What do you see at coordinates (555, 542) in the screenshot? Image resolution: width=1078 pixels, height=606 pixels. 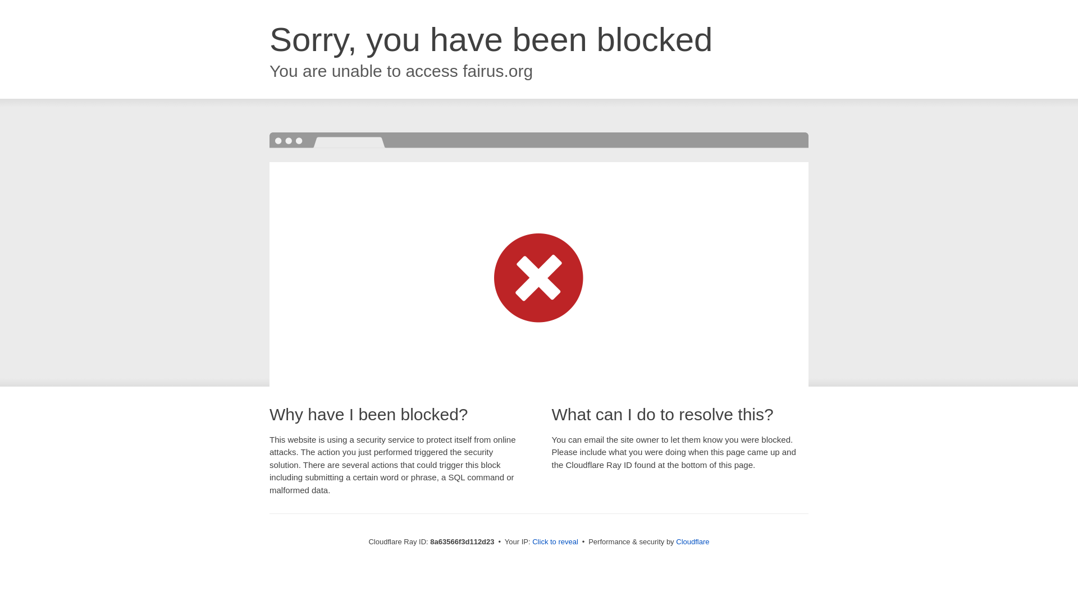 I see `Click to reveal` at bounding box center [555, 542].